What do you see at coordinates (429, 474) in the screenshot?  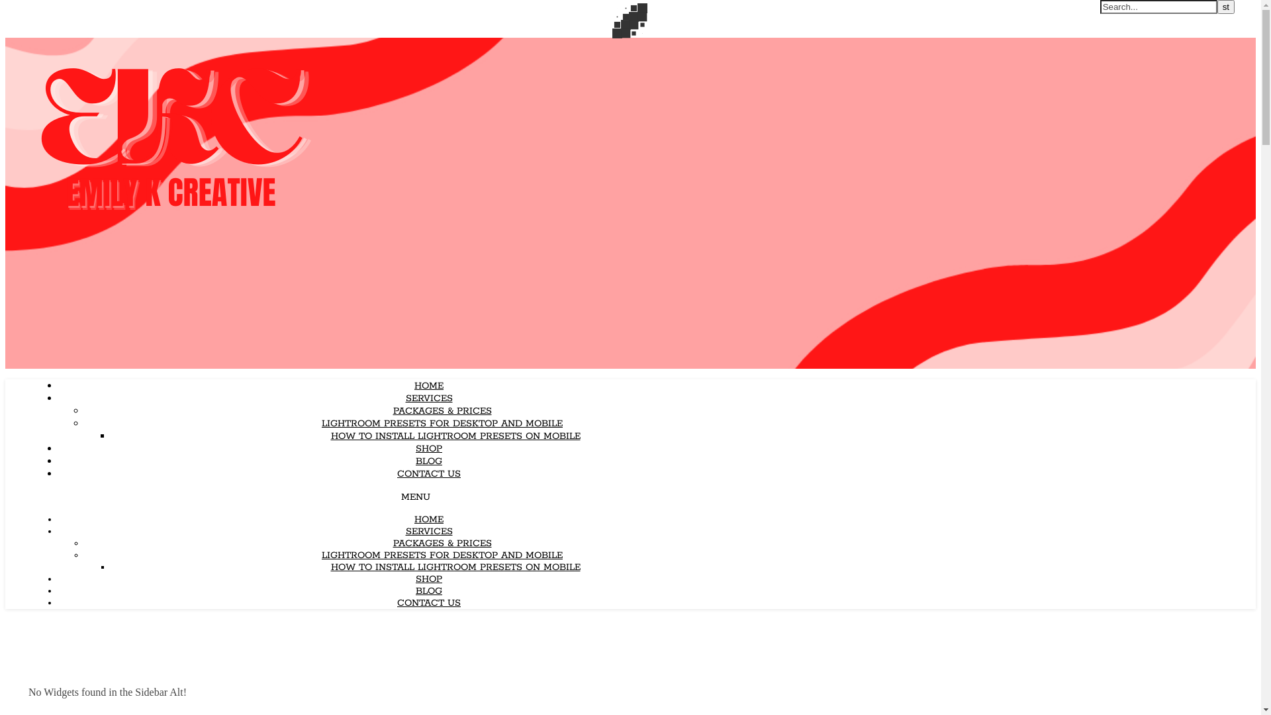 I see `CONTACT US` at bounding box center [429, 474].